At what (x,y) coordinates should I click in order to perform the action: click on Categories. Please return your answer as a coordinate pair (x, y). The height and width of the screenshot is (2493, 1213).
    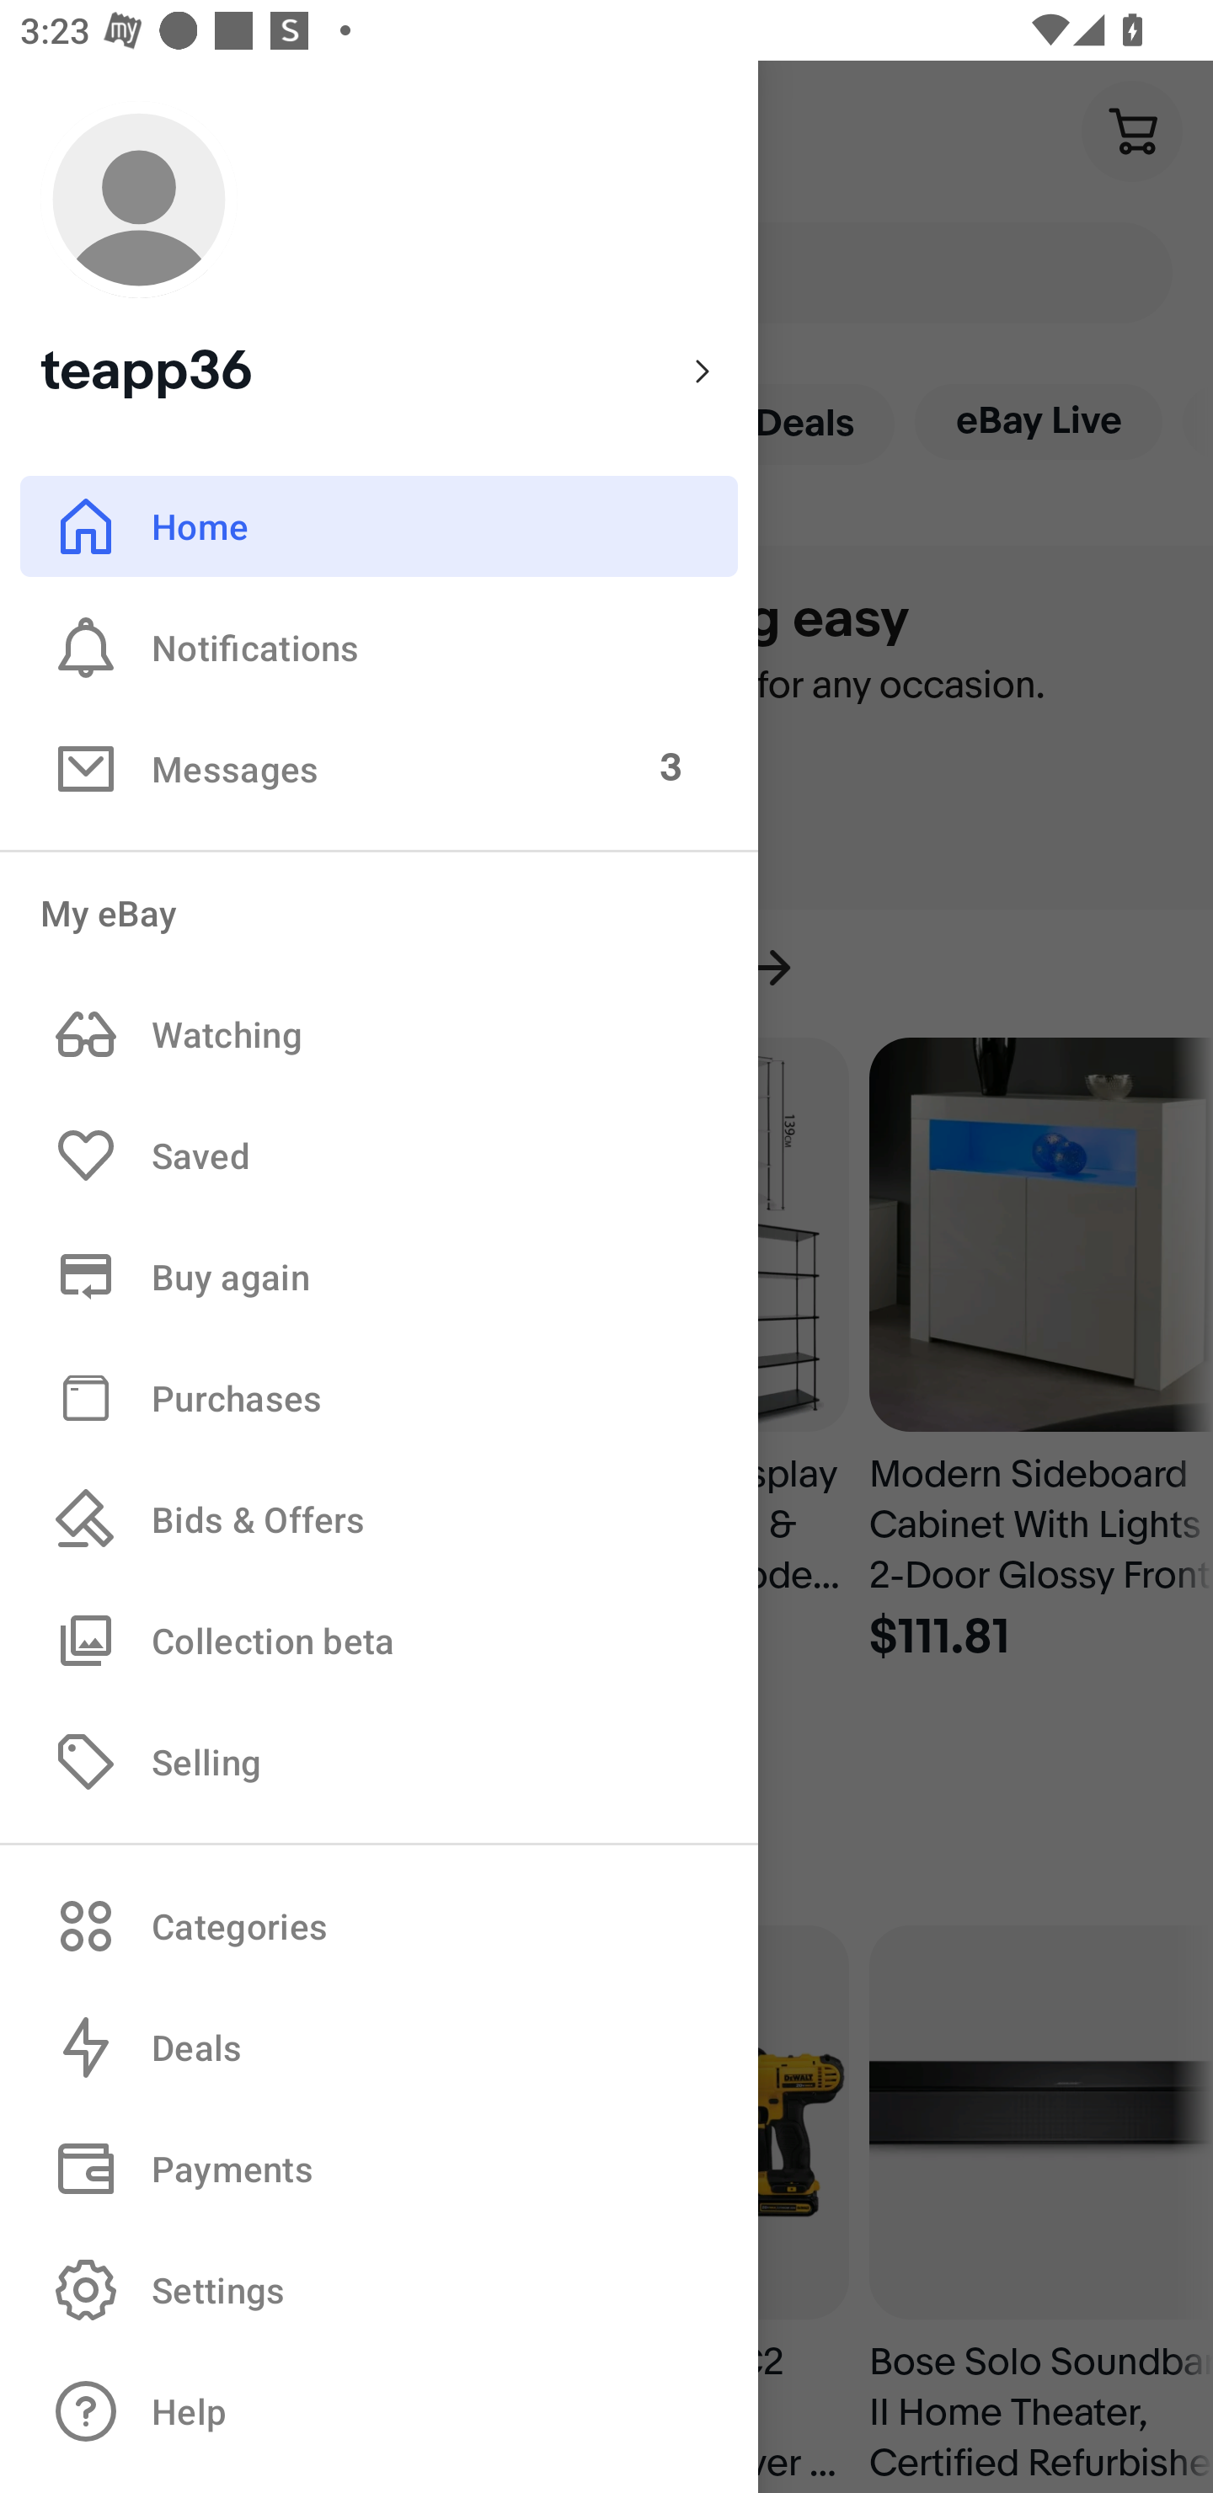
    Looking at the image, I should click on (379, 1925).